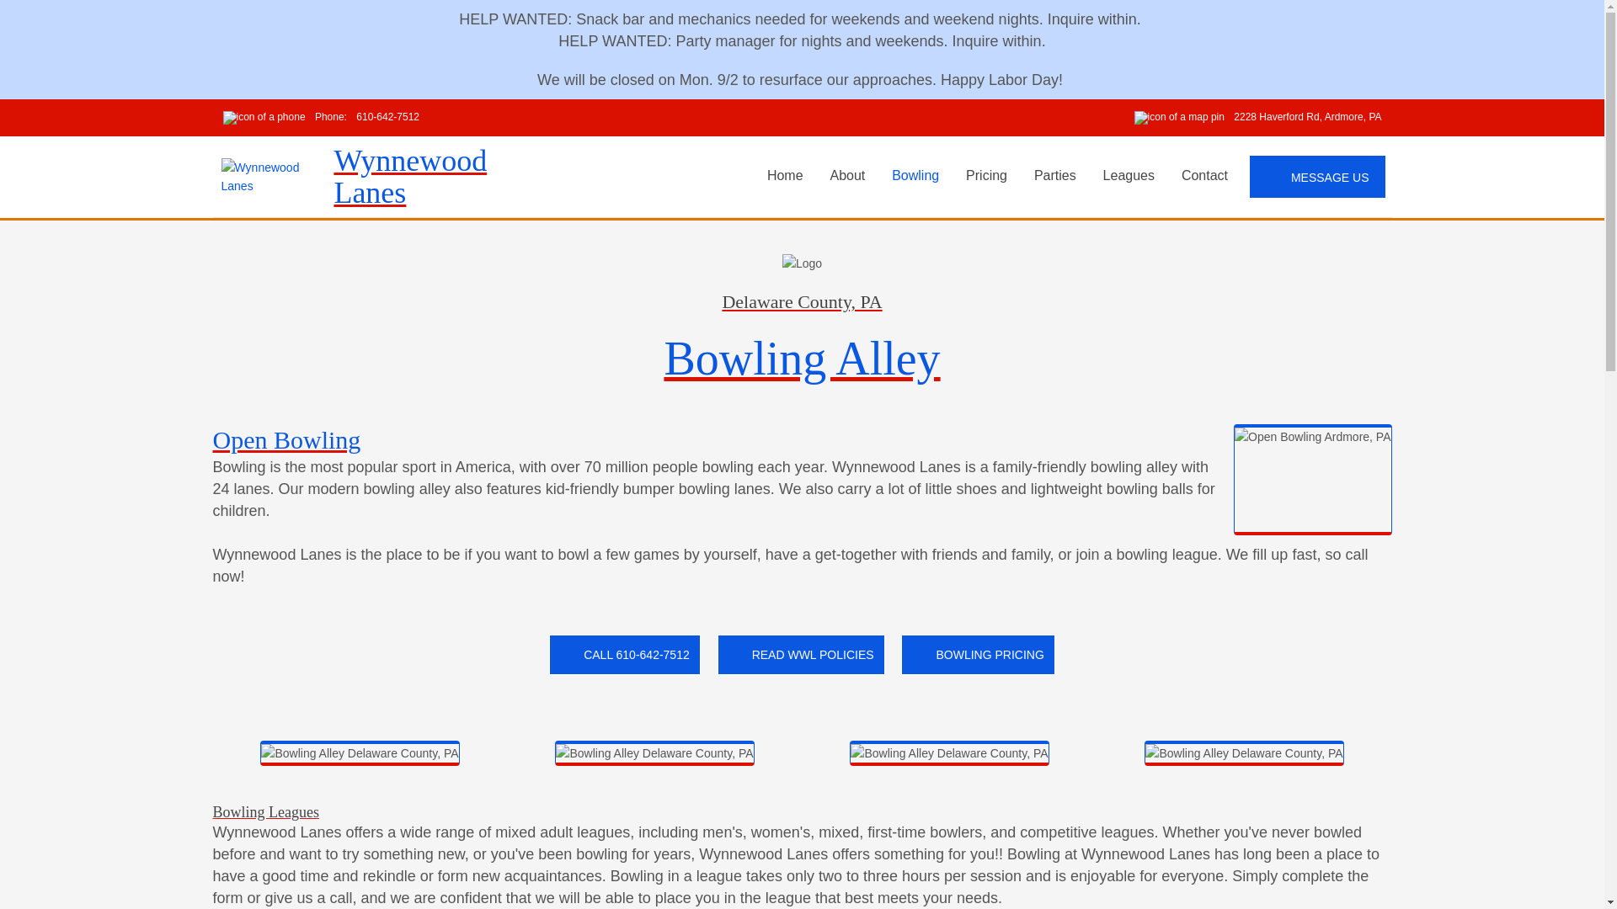 The height and width of the screenshot is (909, 1617). What do you see at coordinates (785, 176) in the screenshot?
I see `link to home page` at bounding box center [785, 176].